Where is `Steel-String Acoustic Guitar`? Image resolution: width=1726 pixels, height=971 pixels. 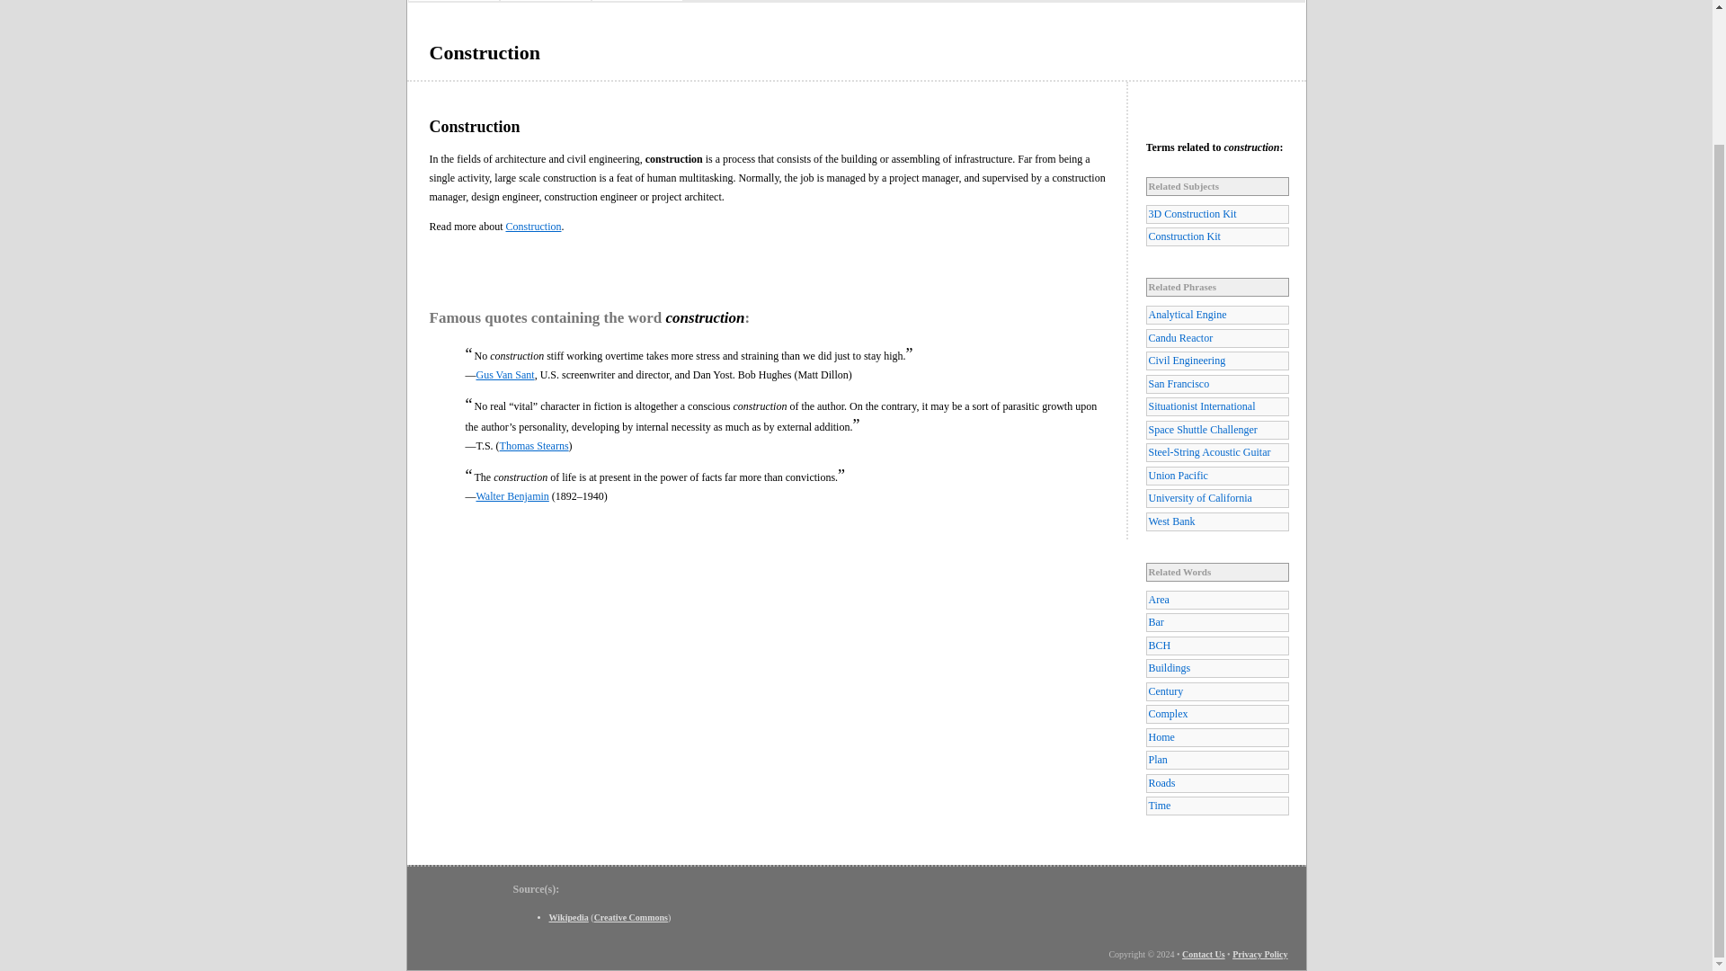 Steel-String Acoustic Guitar is located at coordinates (1216, 452).